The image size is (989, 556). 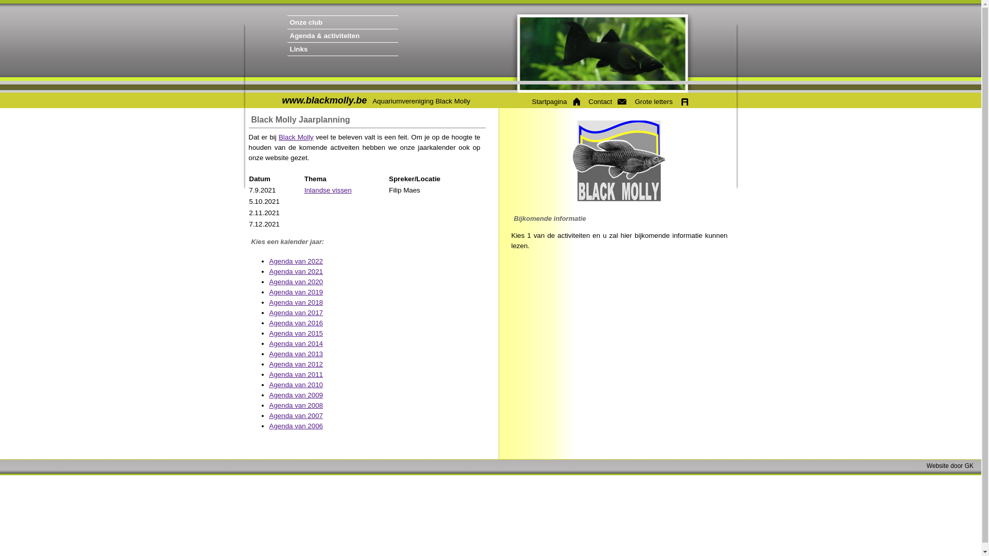 What do you see at coordinates (296, 364) in the screenshot?
I see `Agenda van 2012` at bounding box center [296, 364].